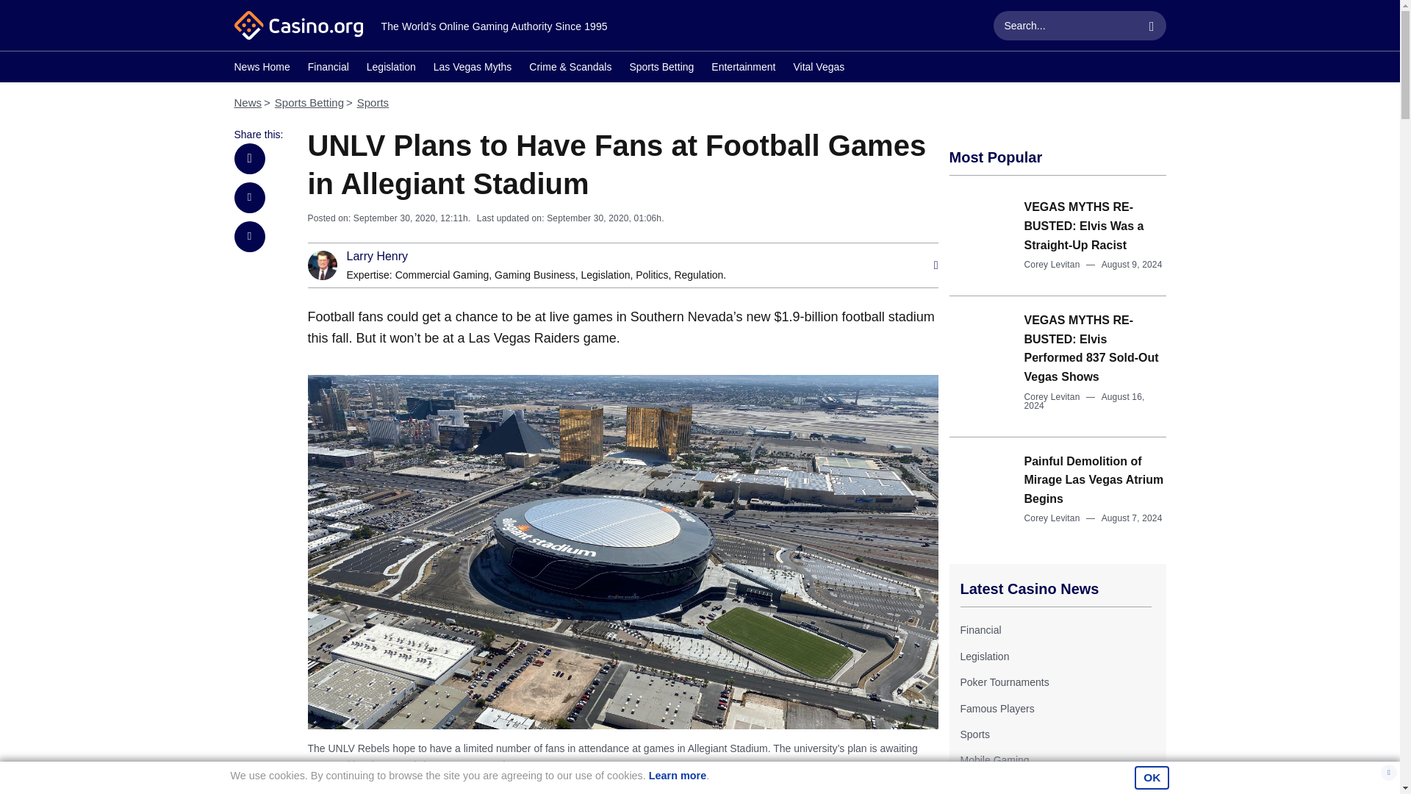 The width and height of the screenshot is (1411, 794). I want to click on Sports Betting, so click(309, 101).